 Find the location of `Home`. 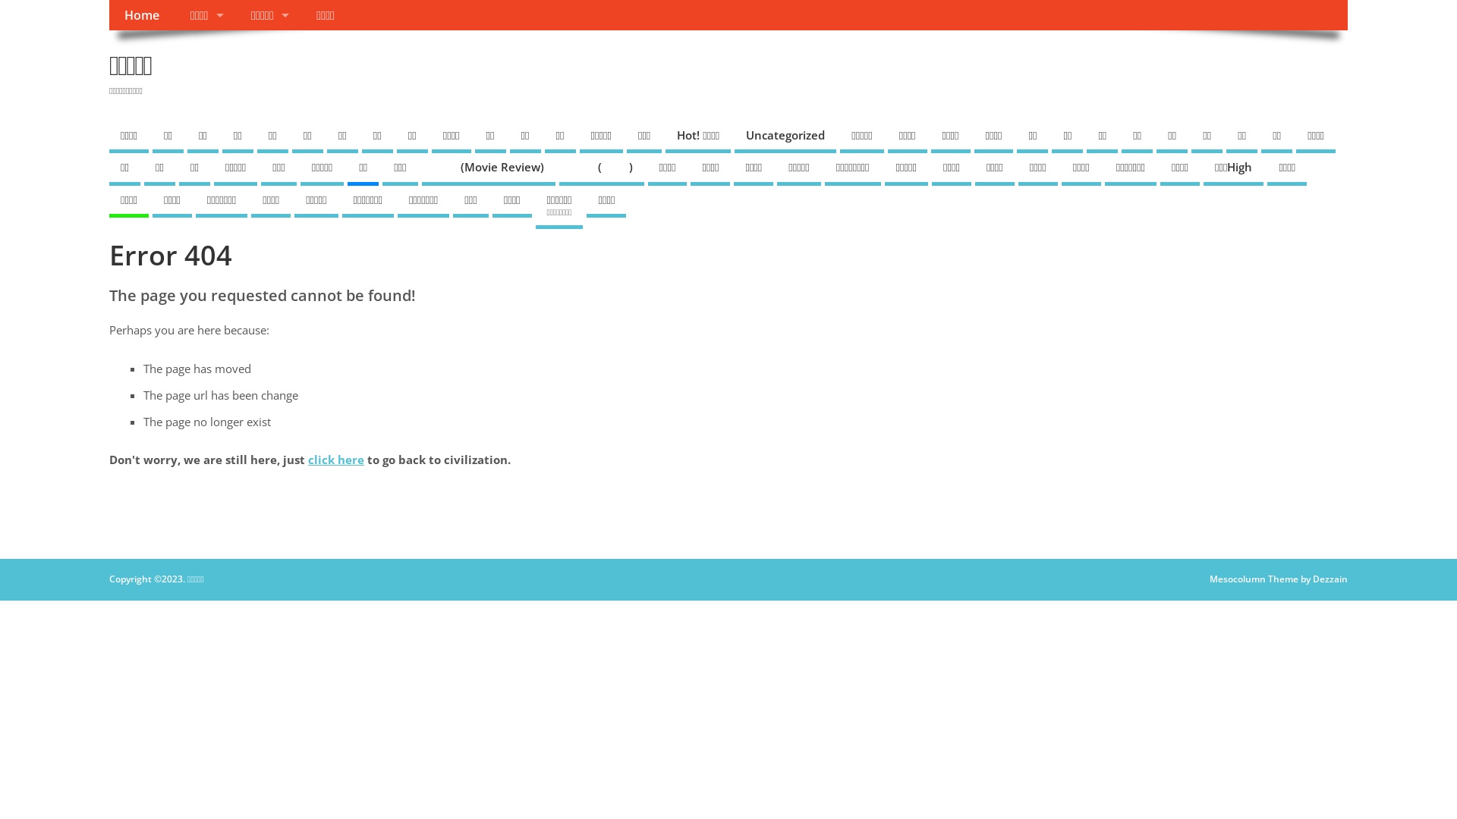

Home is located at coordinates (143, 15).